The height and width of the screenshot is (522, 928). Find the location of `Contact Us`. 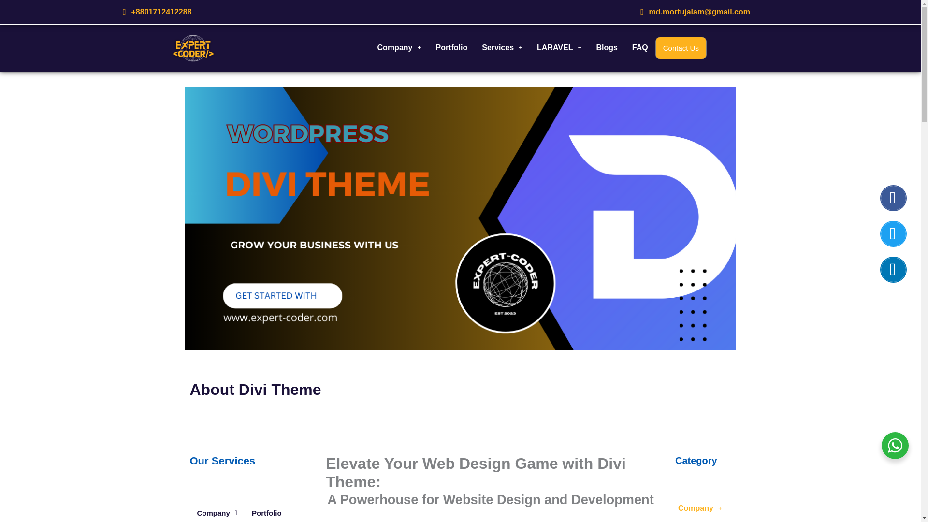

Contact Us is located at coordinates (681, 48).